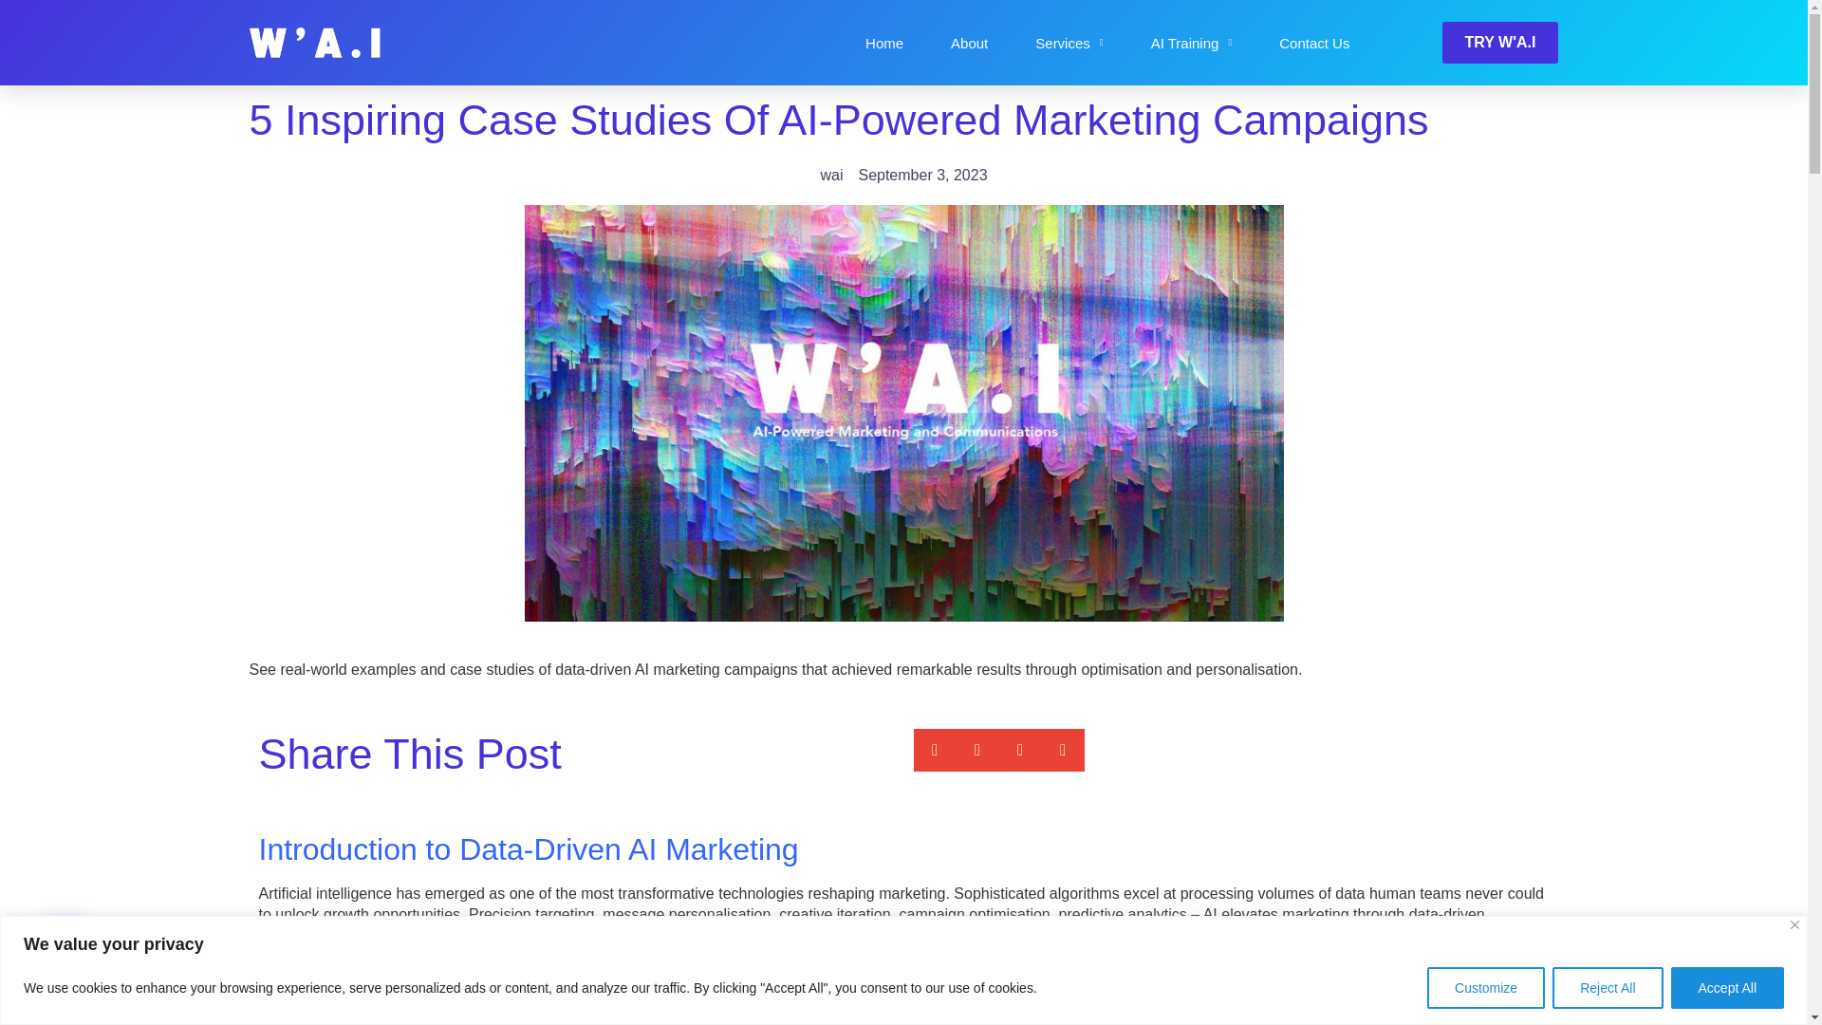 The width and height of the screenshot is (1822, 1025). I want to click on Customize, so click(1486, 987).